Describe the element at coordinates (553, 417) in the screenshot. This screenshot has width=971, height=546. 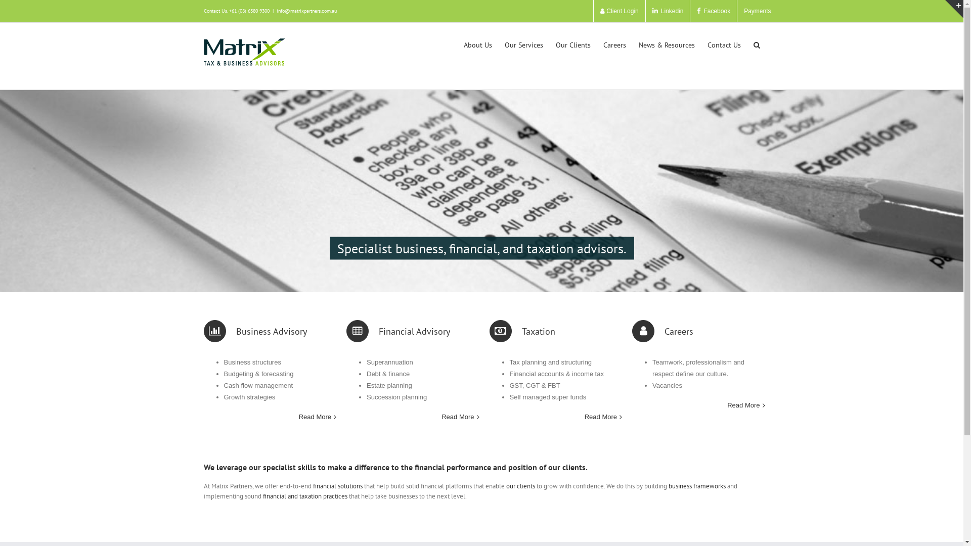
I see `Read More` at that location.